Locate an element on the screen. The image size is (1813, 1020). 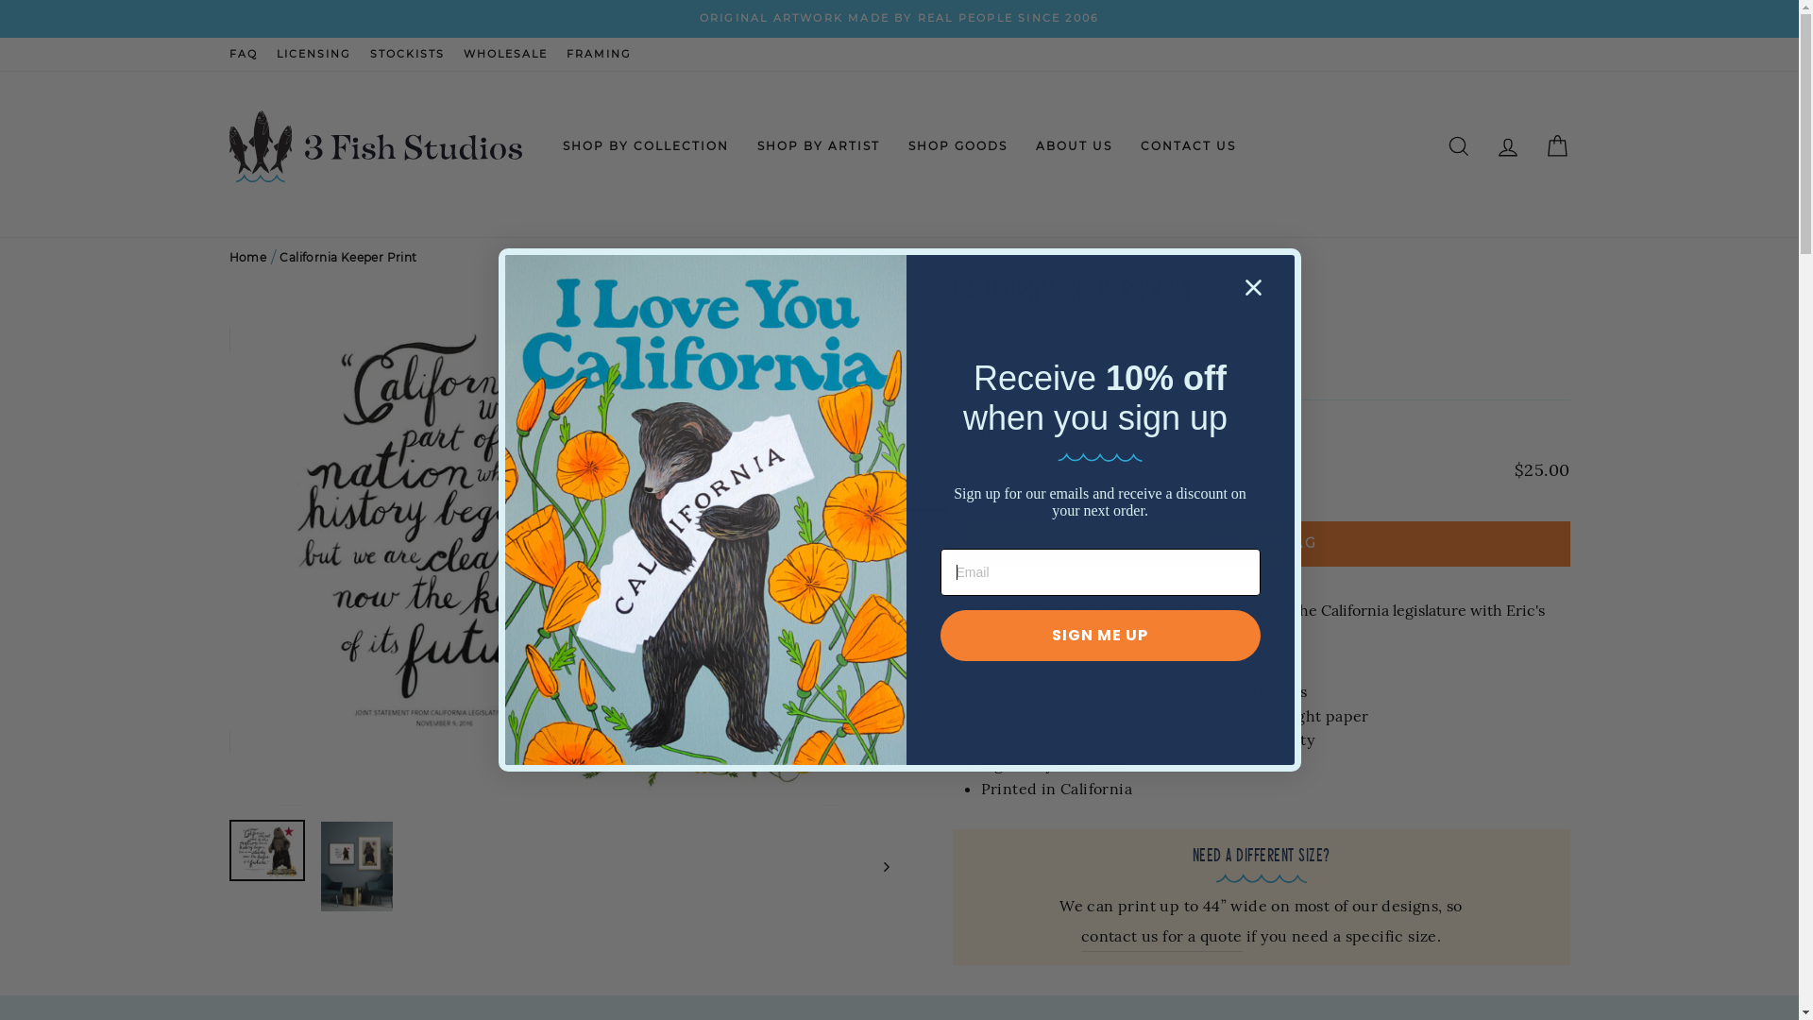
SEARCH is located at coordinates (1458, 147).